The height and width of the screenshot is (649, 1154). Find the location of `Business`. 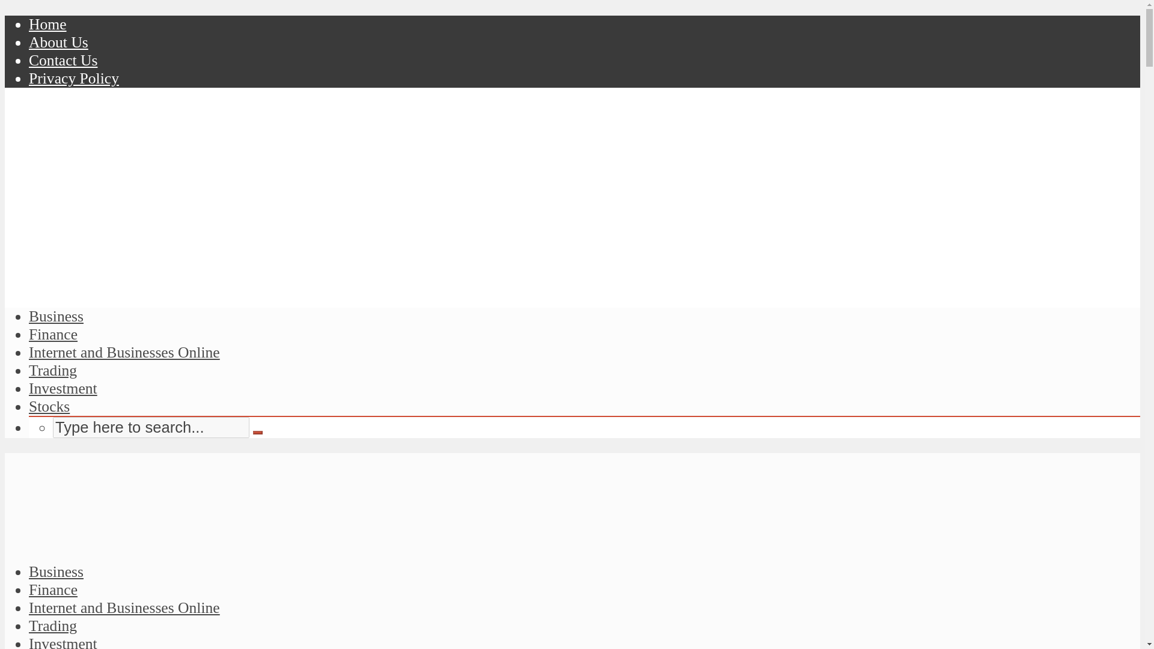

Business is located at coordinates (56, 316).